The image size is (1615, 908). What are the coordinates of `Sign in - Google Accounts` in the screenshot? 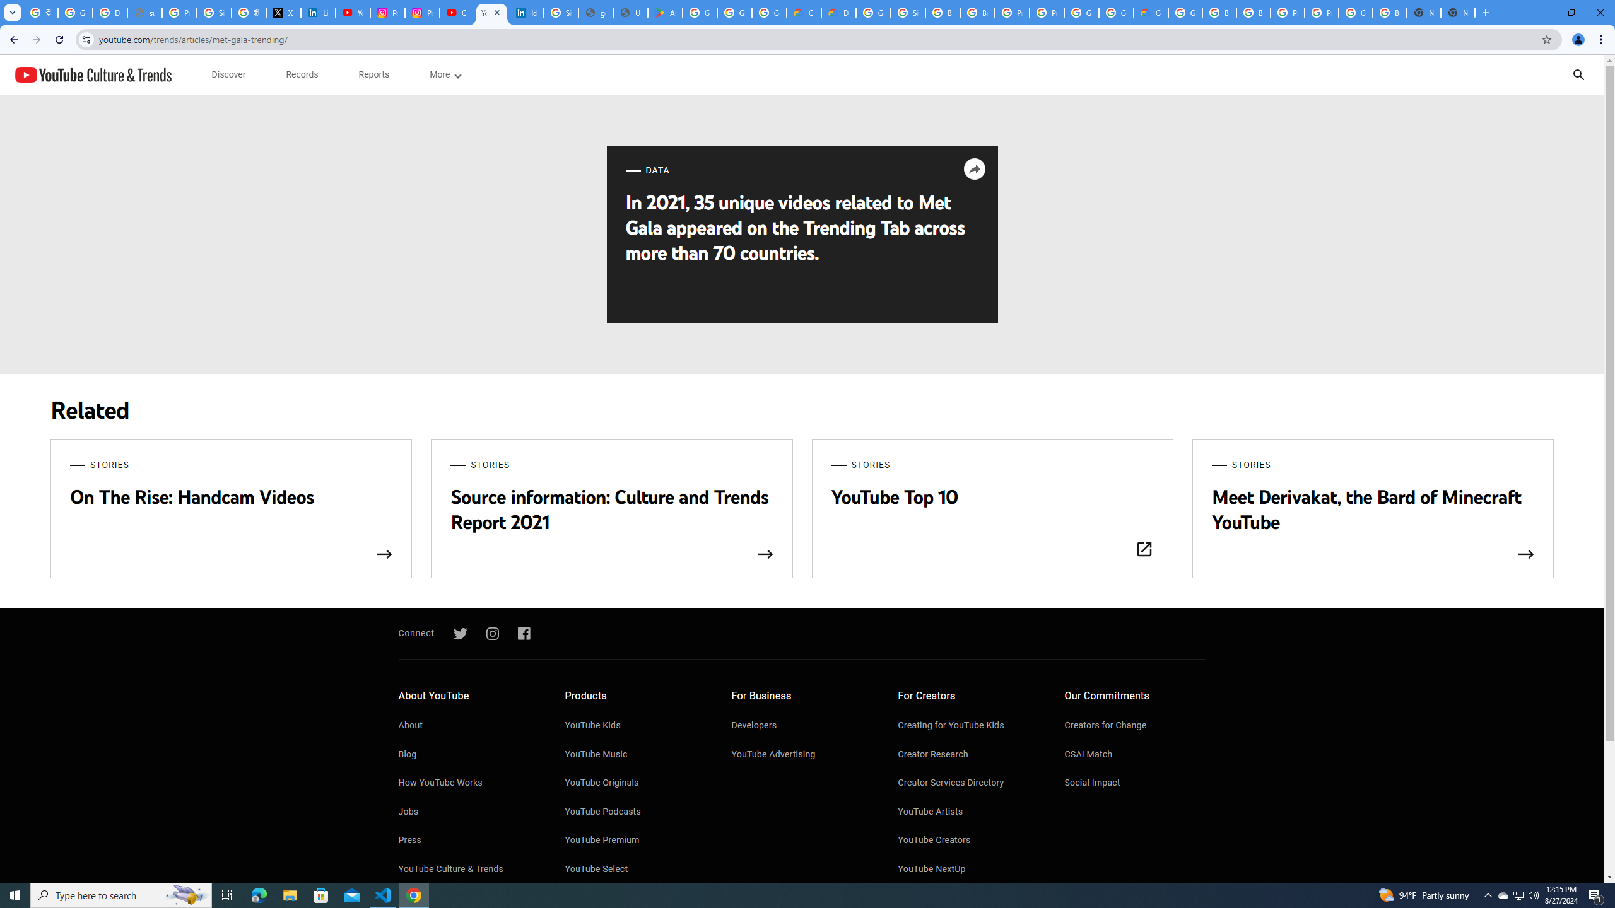 It's located at (908, 13).